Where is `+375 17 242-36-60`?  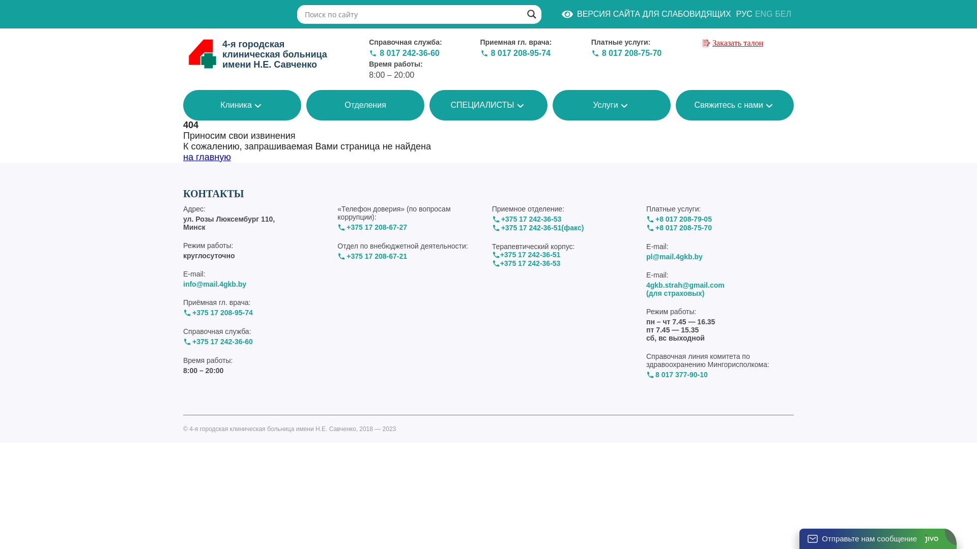
+375 17 242-36-60 is located at coordinates (223, 342).